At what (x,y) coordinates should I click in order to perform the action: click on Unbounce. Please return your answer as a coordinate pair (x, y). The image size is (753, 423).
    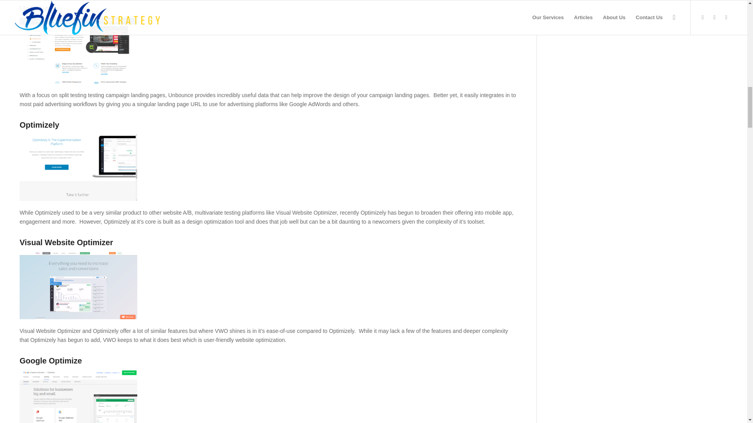
    Looking at the image, I should click on (38, 9).